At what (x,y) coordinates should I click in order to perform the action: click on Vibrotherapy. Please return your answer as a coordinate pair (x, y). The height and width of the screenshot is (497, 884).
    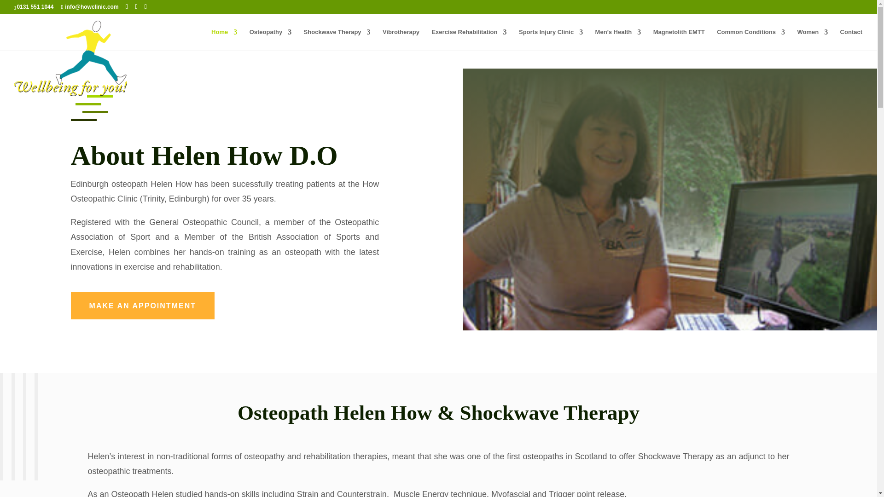
    Looking at the image, I should click on (401, 40).